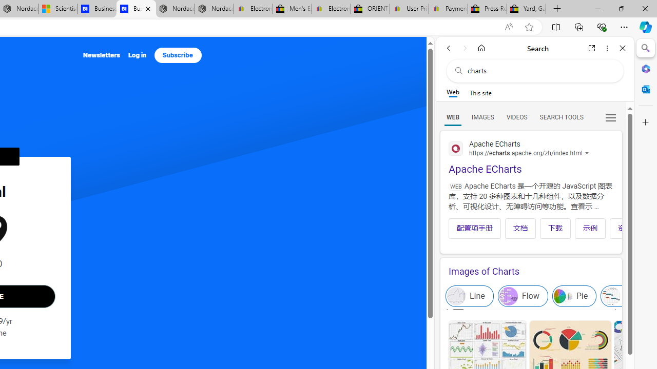 The width and height of the screenshot is (657, 369). What do you see at coordinates (480, 92) in the screenshot?
I see `This site scope` at bounding box center [480, 92].